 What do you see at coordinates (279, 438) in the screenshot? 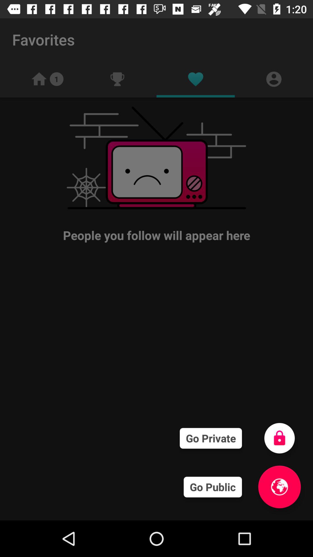
I see `go private` at bounding box center [279, 438].